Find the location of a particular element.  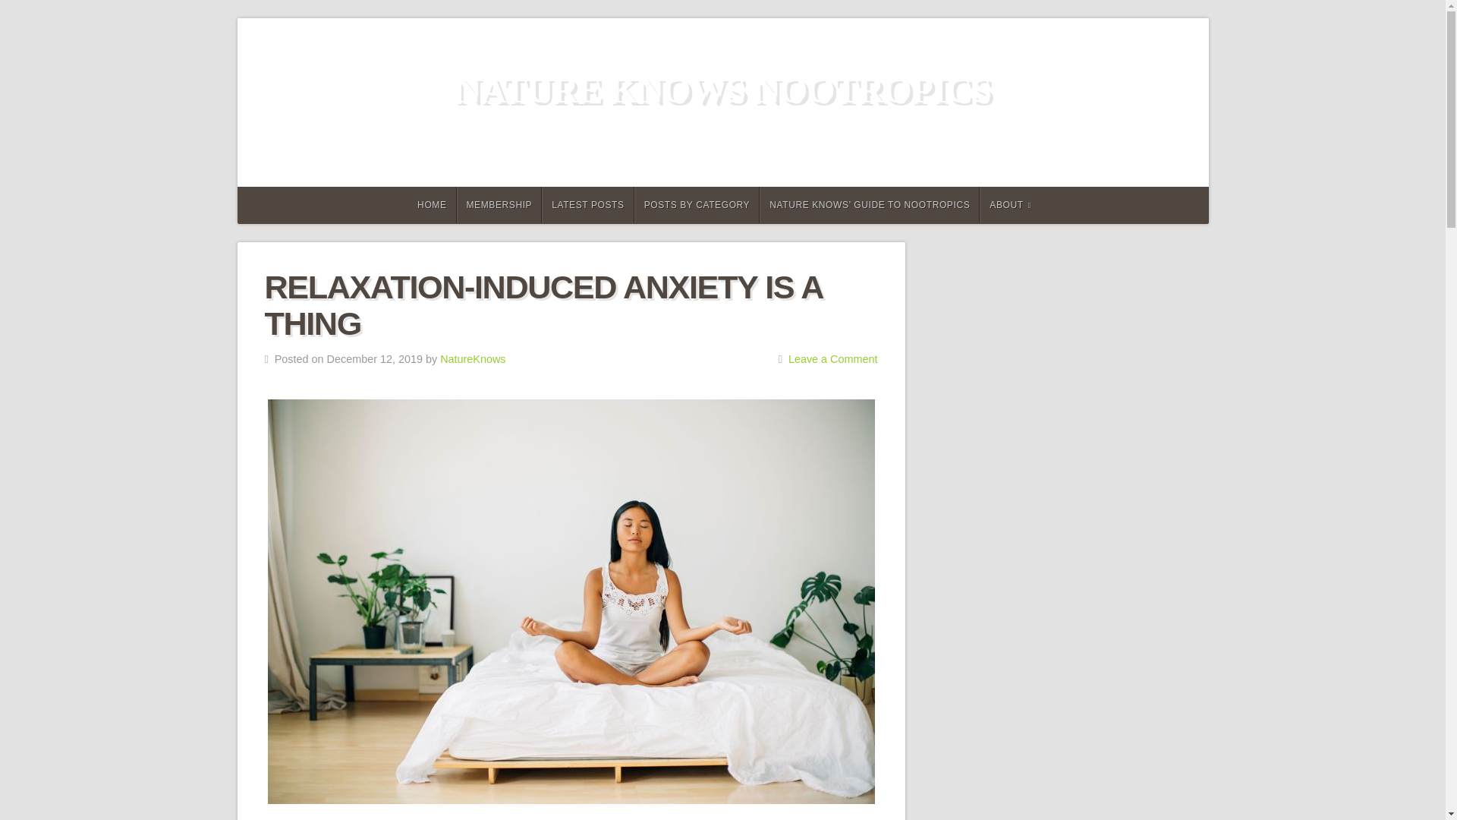

NatureKnows is located at coordinates (472, 358).